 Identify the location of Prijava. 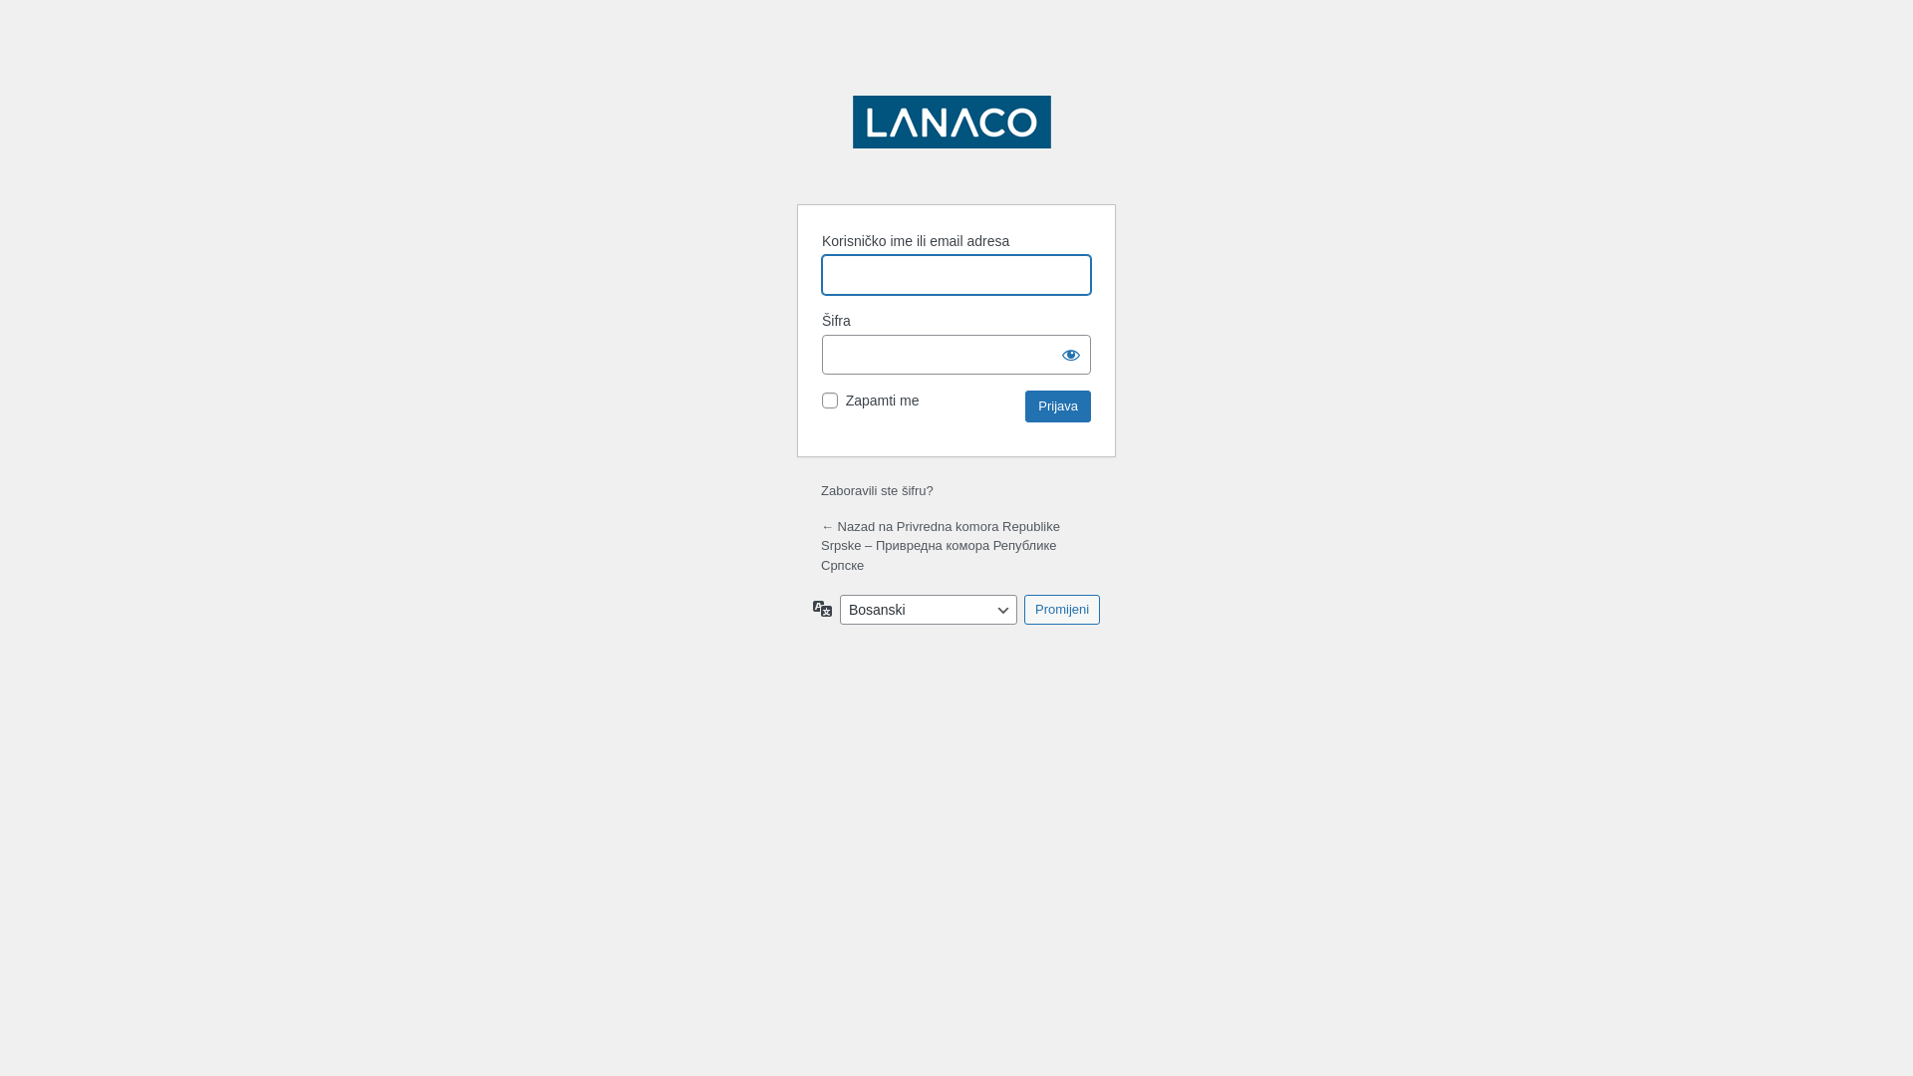
(1058, 406).